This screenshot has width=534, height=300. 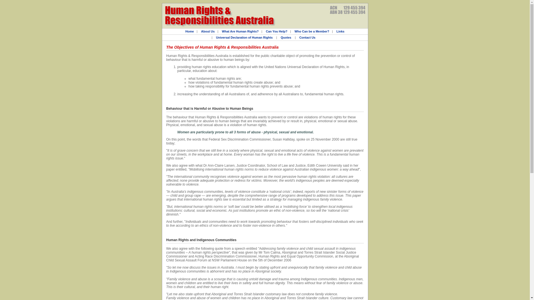 What do you see at coordinates (286, 37) in the screenshot?
I see `Quotes` at bounding box center [286, 37].